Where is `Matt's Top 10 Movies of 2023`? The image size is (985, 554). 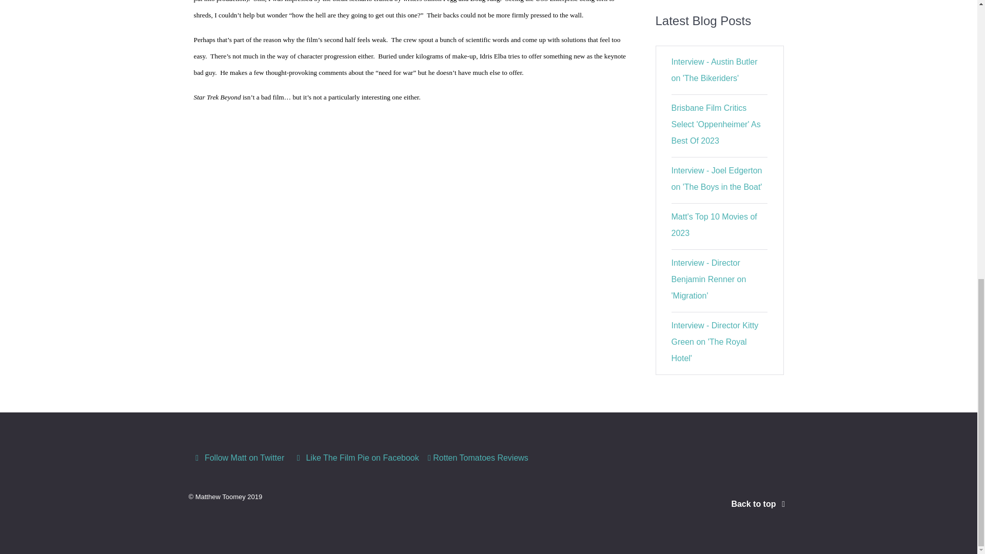
Matt's Top 10 Movies of 2023 is located at coordinates (714, 225).